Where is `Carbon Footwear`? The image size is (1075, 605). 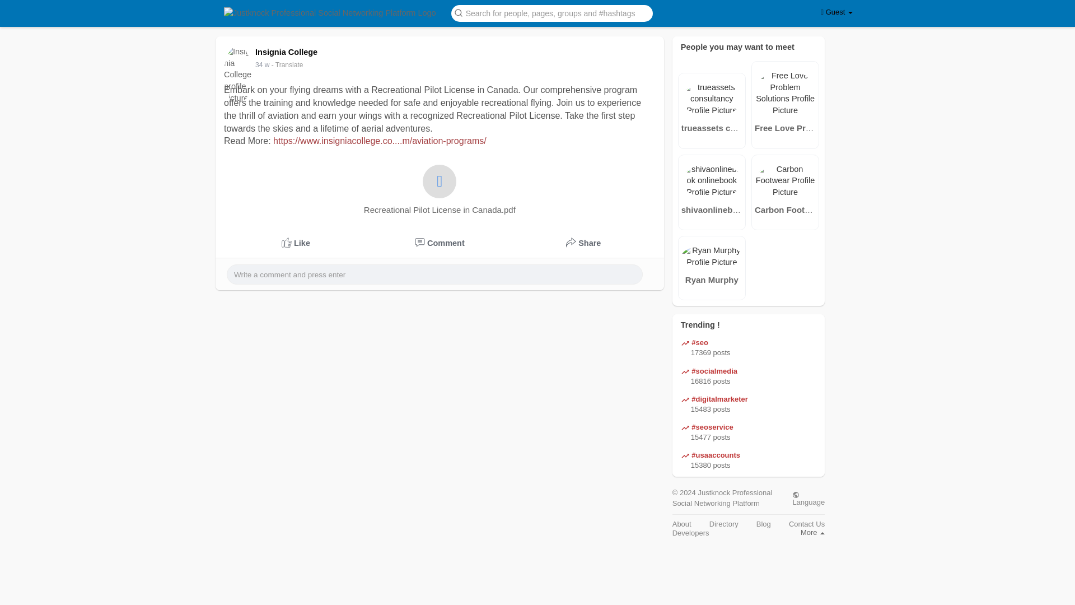 Carbon Footwear is located at coordinates (788, 210).